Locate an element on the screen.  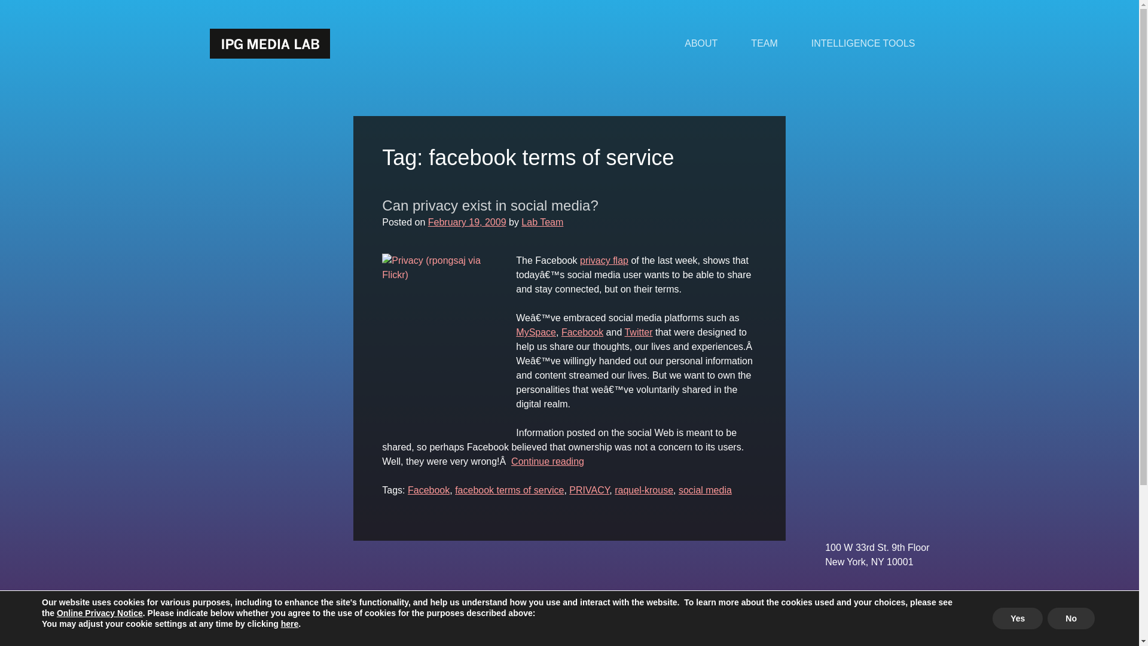
Online Privacy Notice is located at coordinates (99, 613).